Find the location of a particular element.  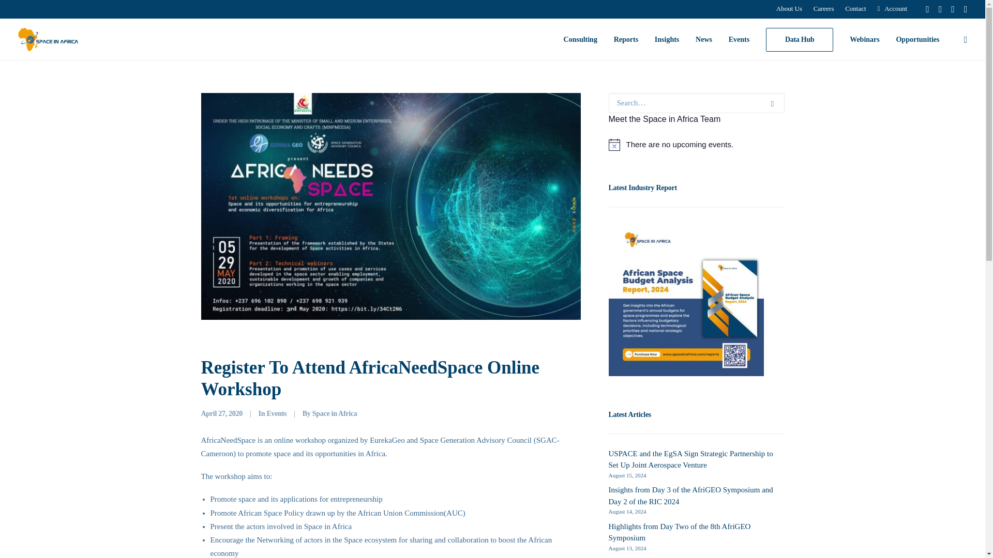

Careers is located at coordinates (824, 8).